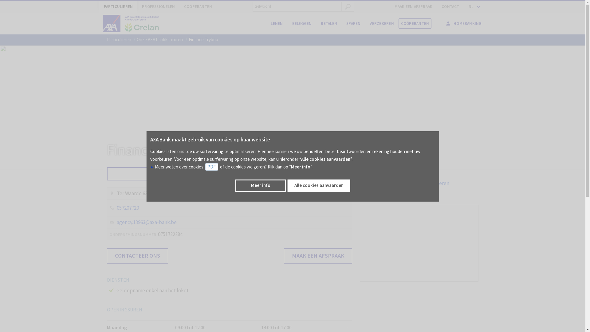  I want to click on Bekijk op Google Maps, so click(387, 195).